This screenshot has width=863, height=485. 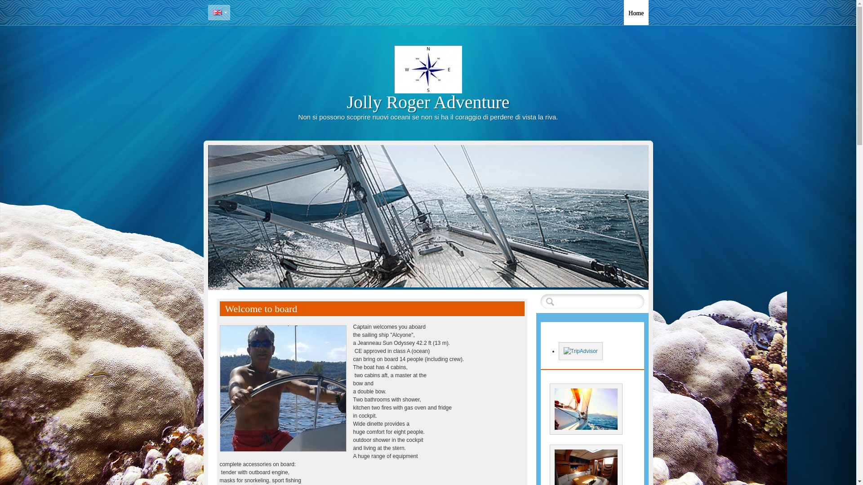 I want to click on Jolly Roger Adventure, so click(x=428, y=102).